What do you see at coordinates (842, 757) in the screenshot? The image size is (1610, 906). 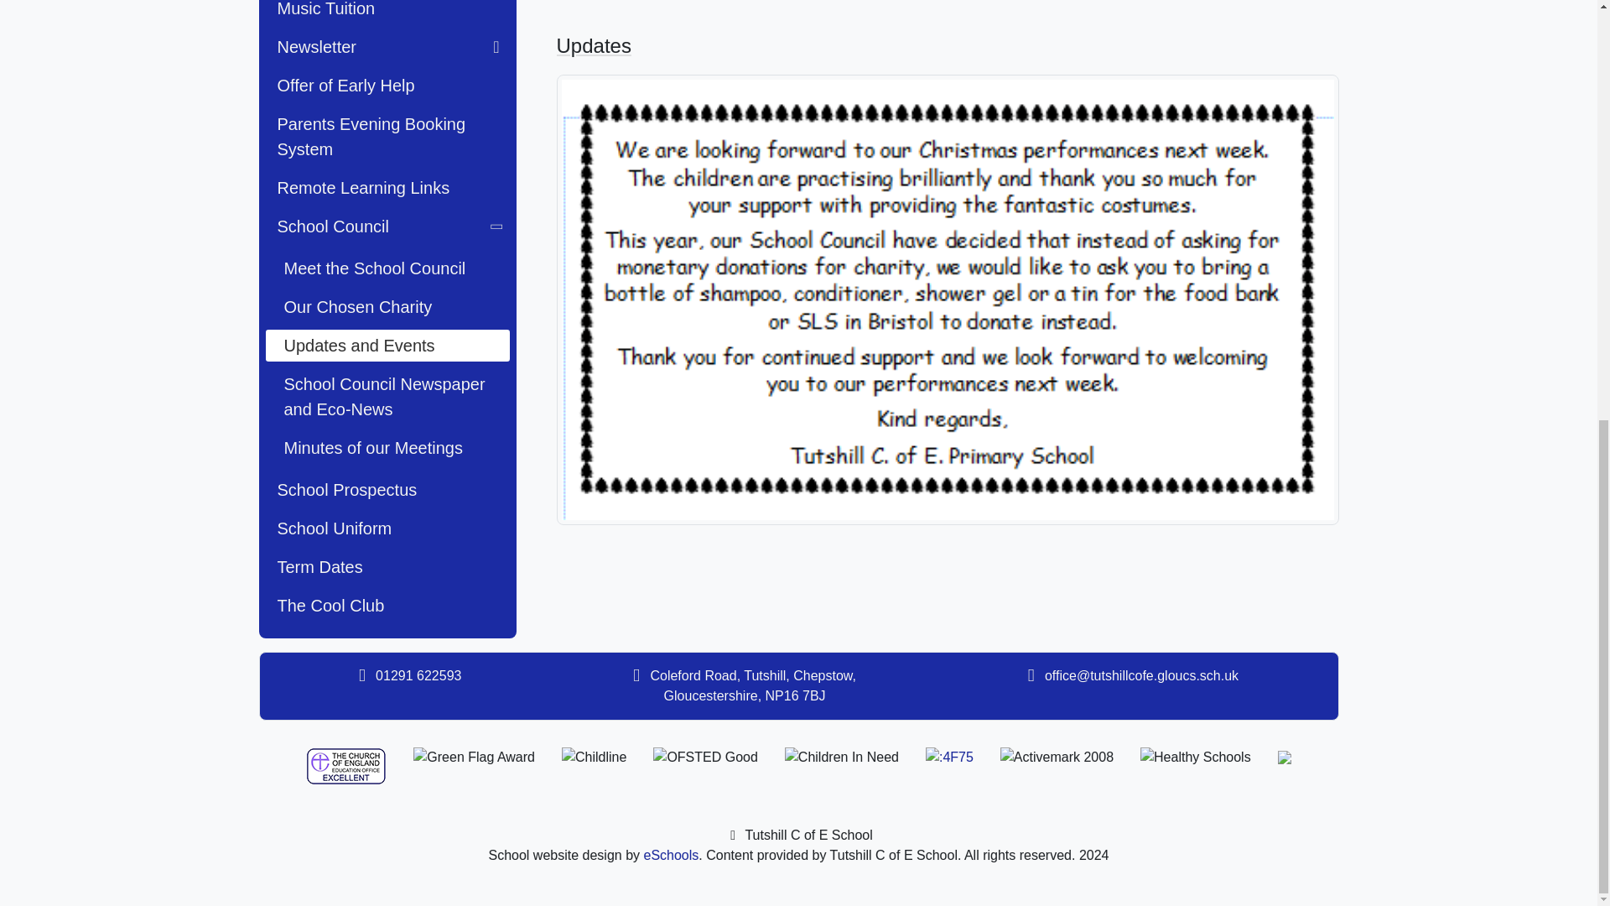 I see `Children In Need` at bounding box center [842, 757].